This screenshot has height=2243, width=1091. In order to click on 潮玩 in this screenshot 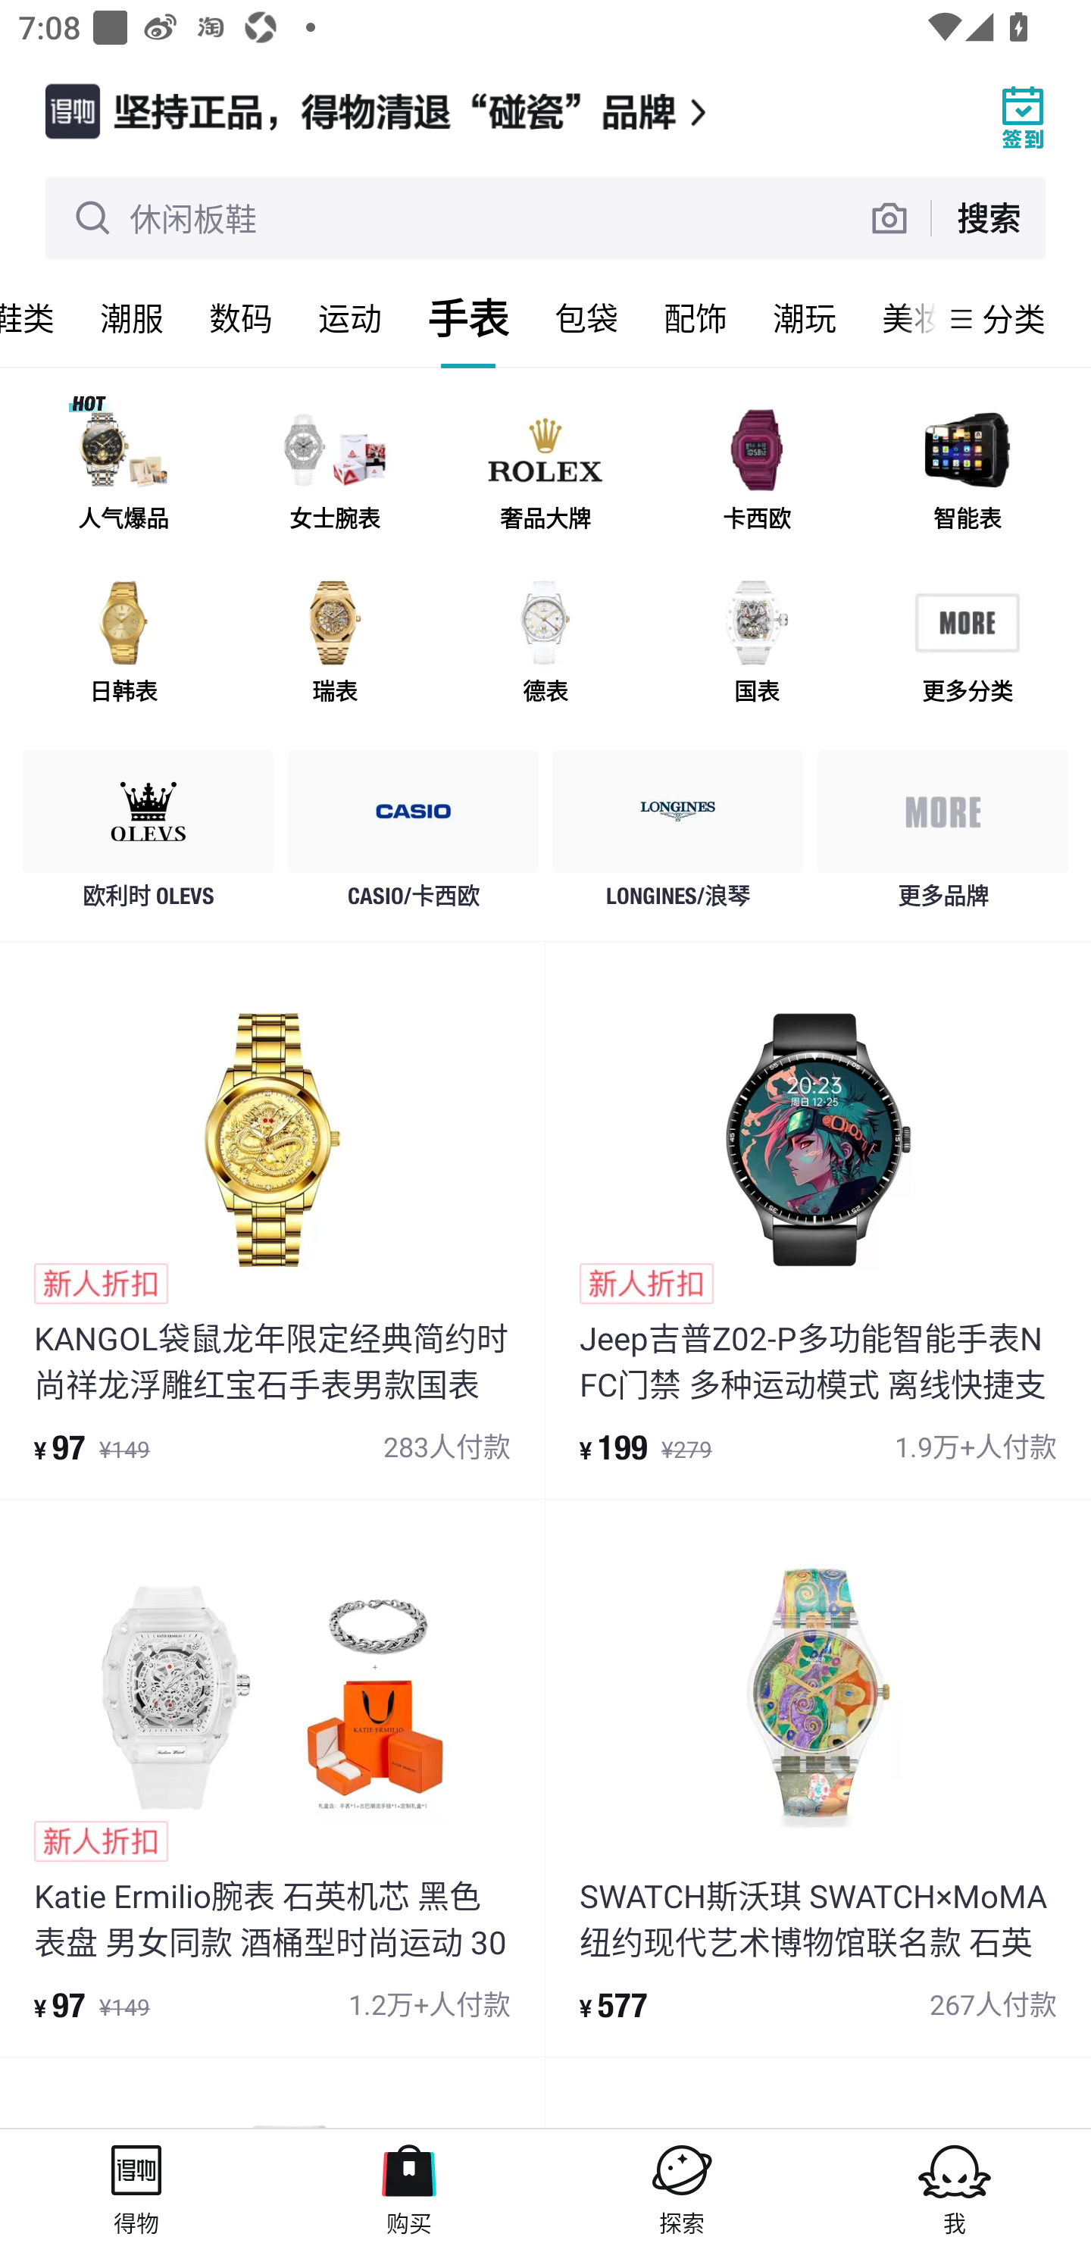, I will do `click(805, 318)`.